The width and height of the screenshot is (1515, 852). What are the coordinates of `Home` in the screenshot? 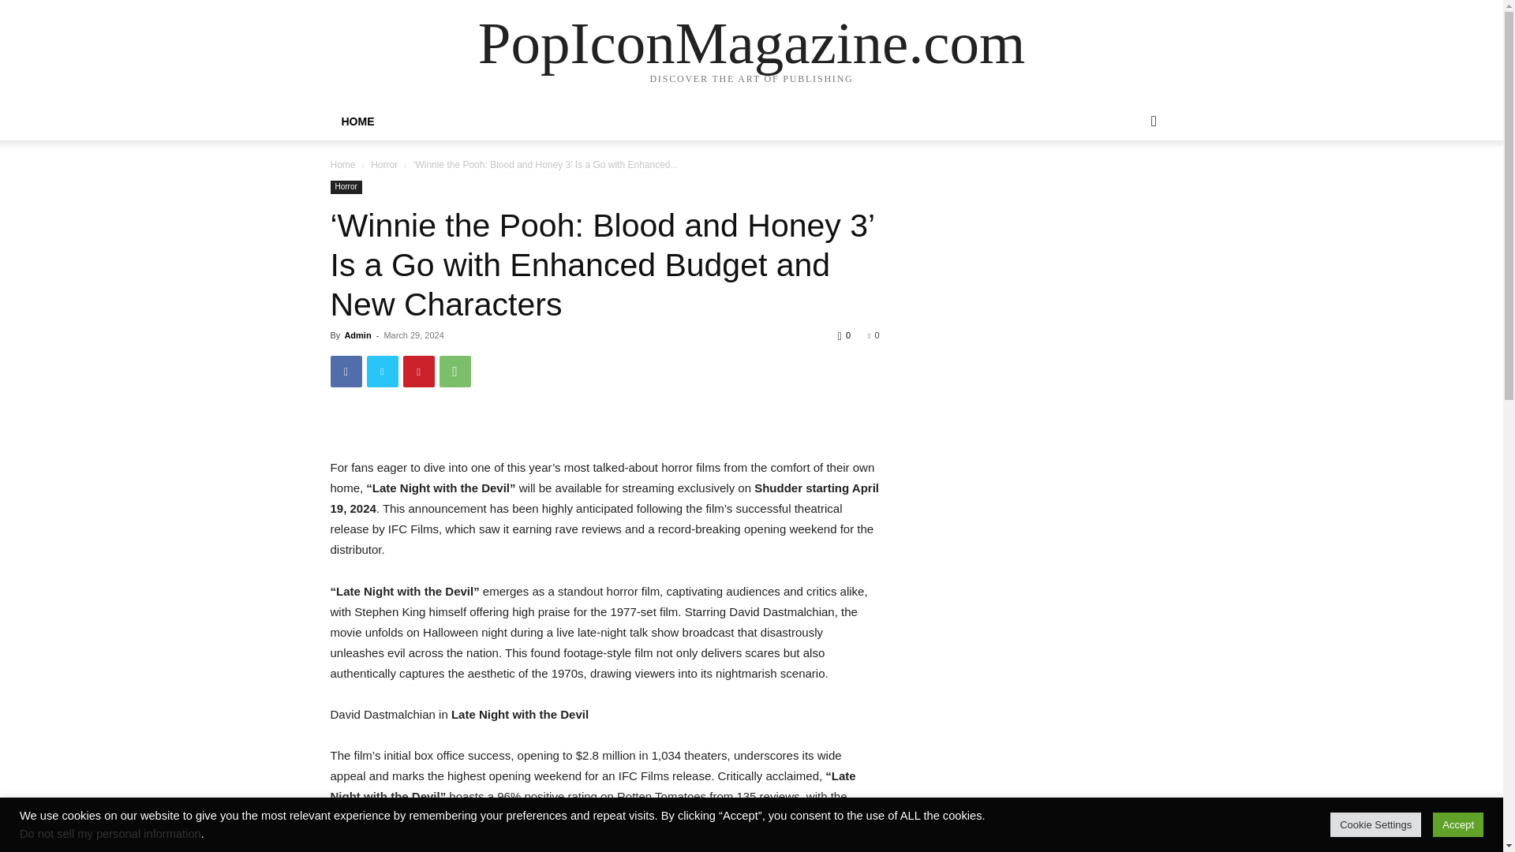 It's located at (342, 164).